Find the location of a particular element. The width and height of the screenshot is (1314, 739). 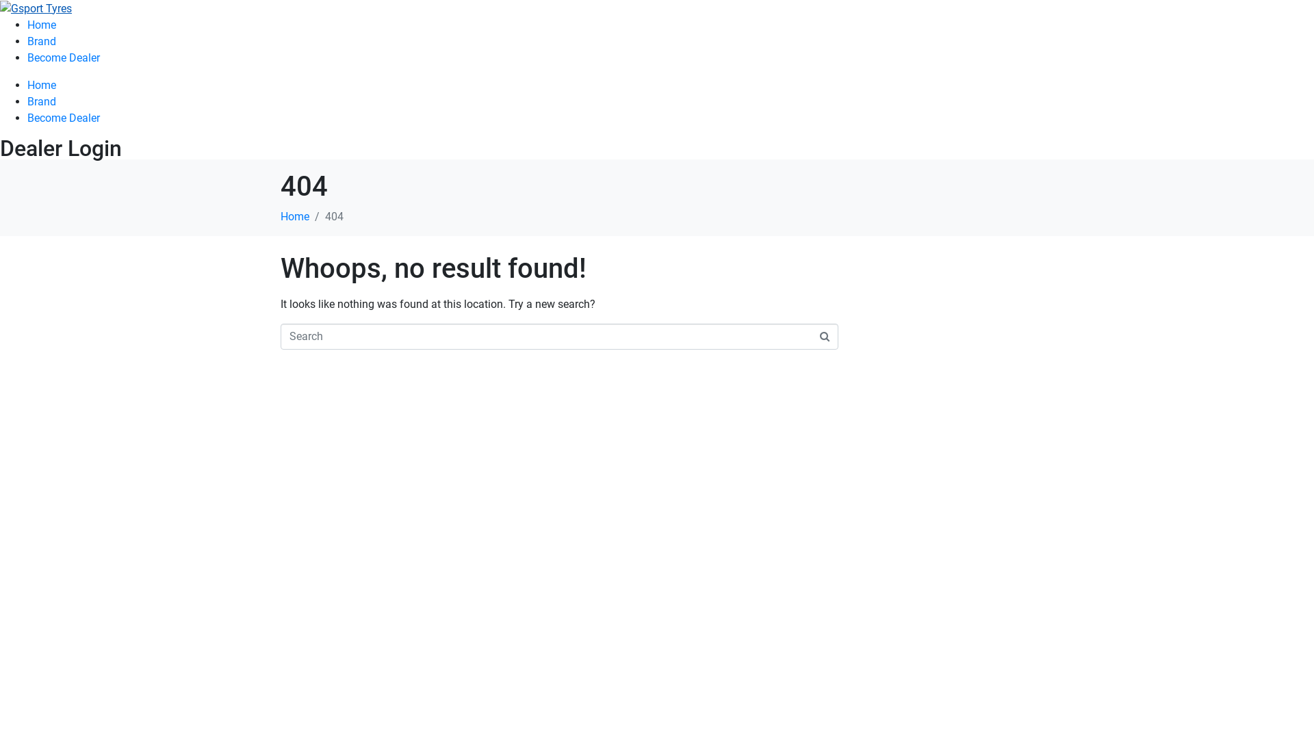

Become Dealer is located at coordinates (64, 118).